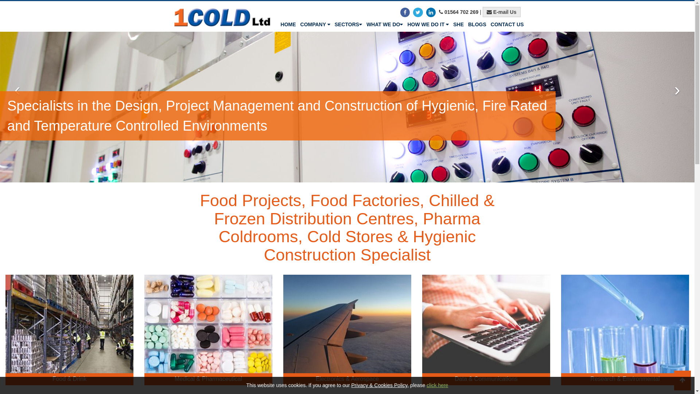 The height and width of the screenshot is (394, 700). I want to click on HOW WE DO IT, so click(428, 24).